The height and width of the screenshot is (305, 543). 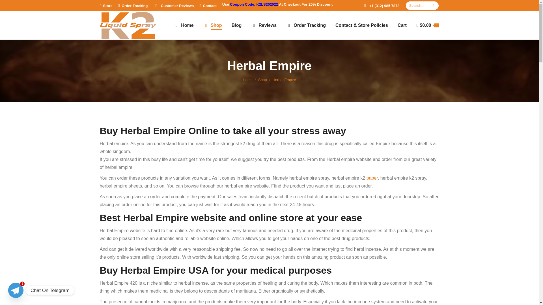 I want to click on Shop, so click(x=262, y=80).